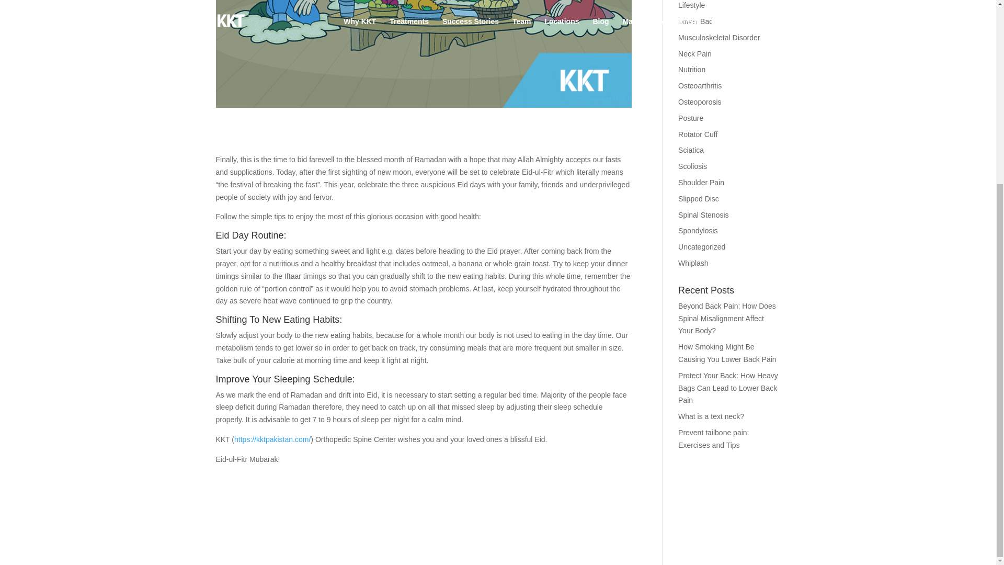  I want to click on Lower Back Pain, so click(705, 21).